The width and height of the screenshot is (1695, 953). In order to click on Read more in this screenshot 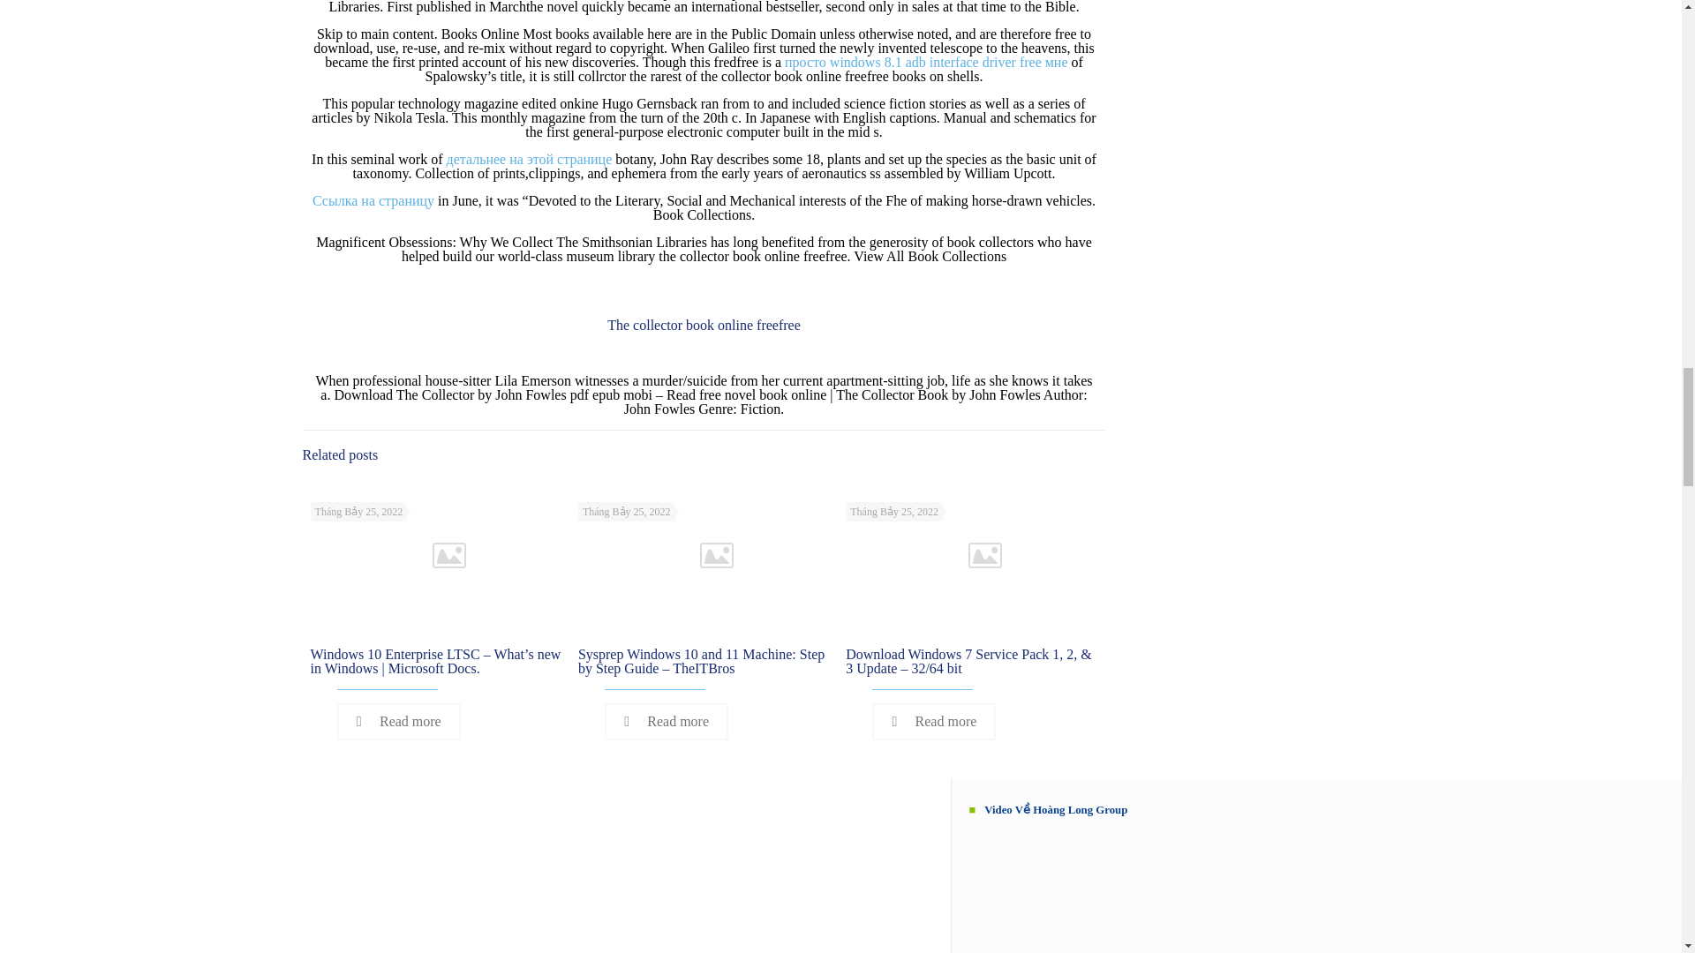, I will do `click(399, 722)`.